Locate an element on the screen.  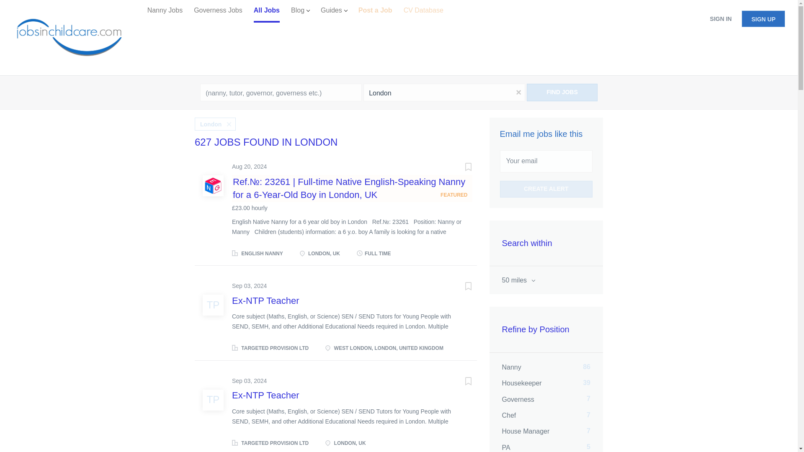
SIGN UP is located at coordinates (763, 18).